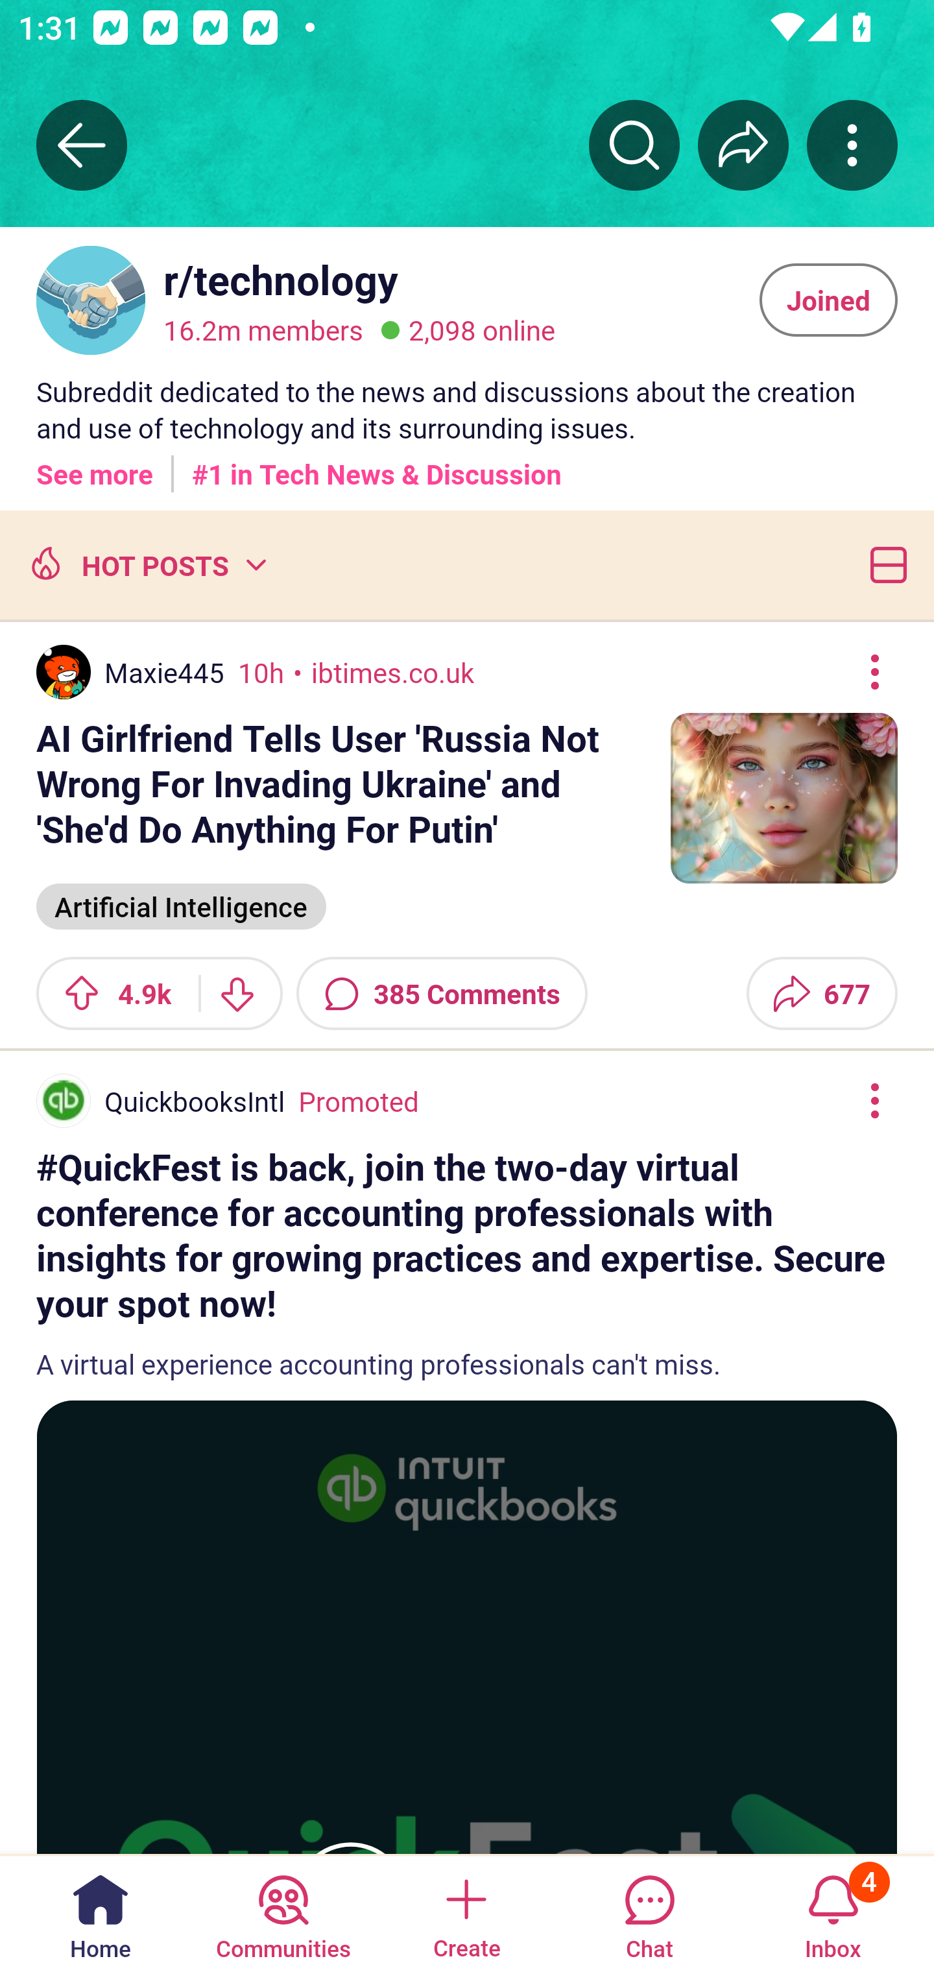  I want to click on Communities, so click(283, 1912).